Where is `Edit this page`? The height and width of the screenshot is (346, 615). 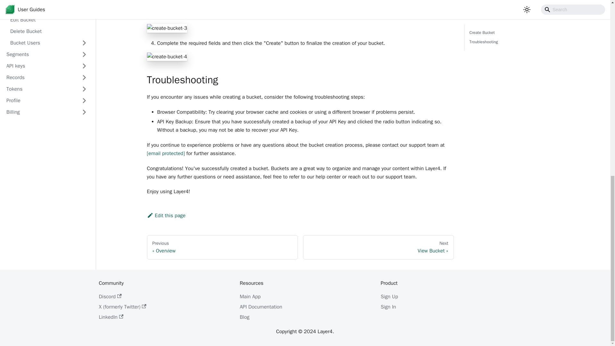 Edit this page is located at coordinates (166, 215).